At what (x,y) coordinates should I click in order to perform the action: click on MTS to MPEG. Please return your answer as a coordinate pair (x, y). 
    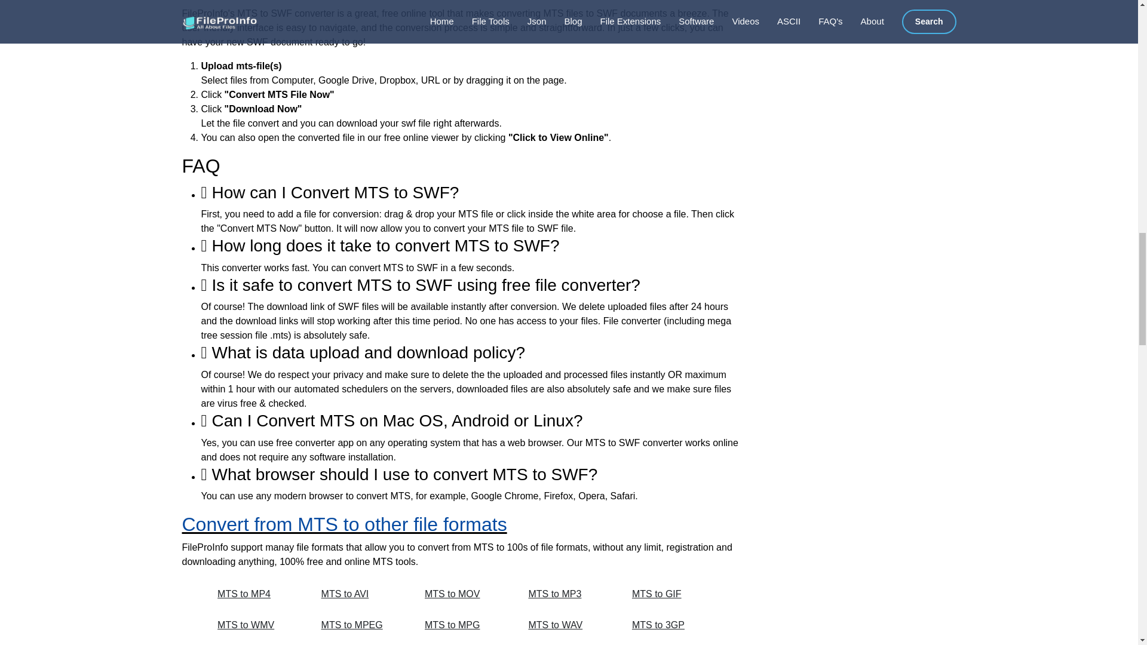
    Looking at the image, I should click on (360, 625).